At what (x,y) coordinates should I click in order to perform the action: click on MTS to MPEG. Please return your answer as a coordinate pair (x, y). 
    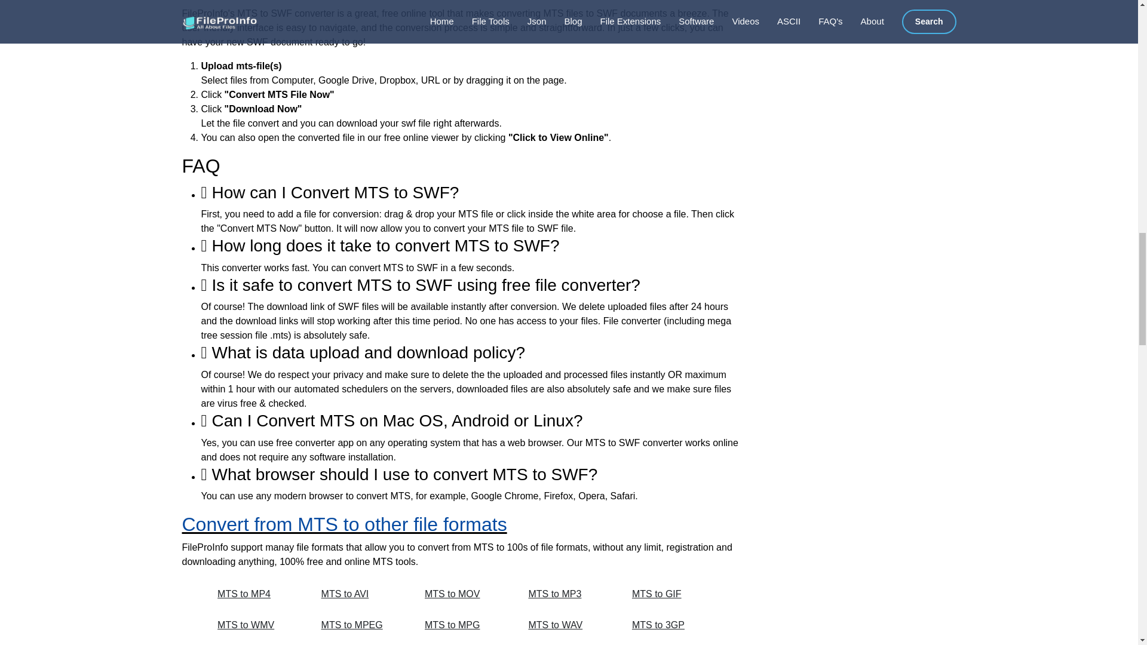
    Looking at the image, I should click on (360, 625).